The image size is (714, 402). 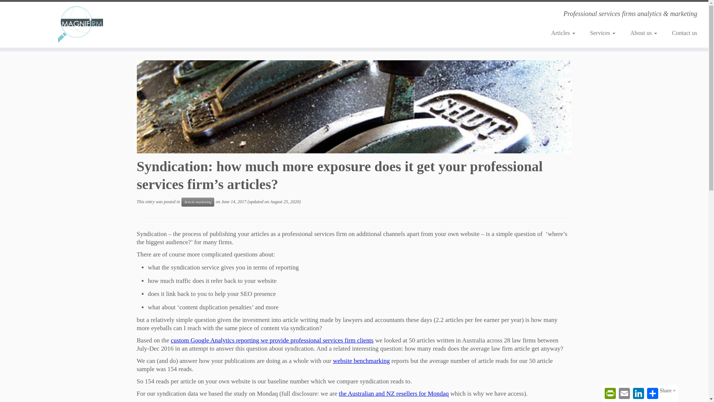 I want to click on June 14, 2017, so click(x=234, y=201).